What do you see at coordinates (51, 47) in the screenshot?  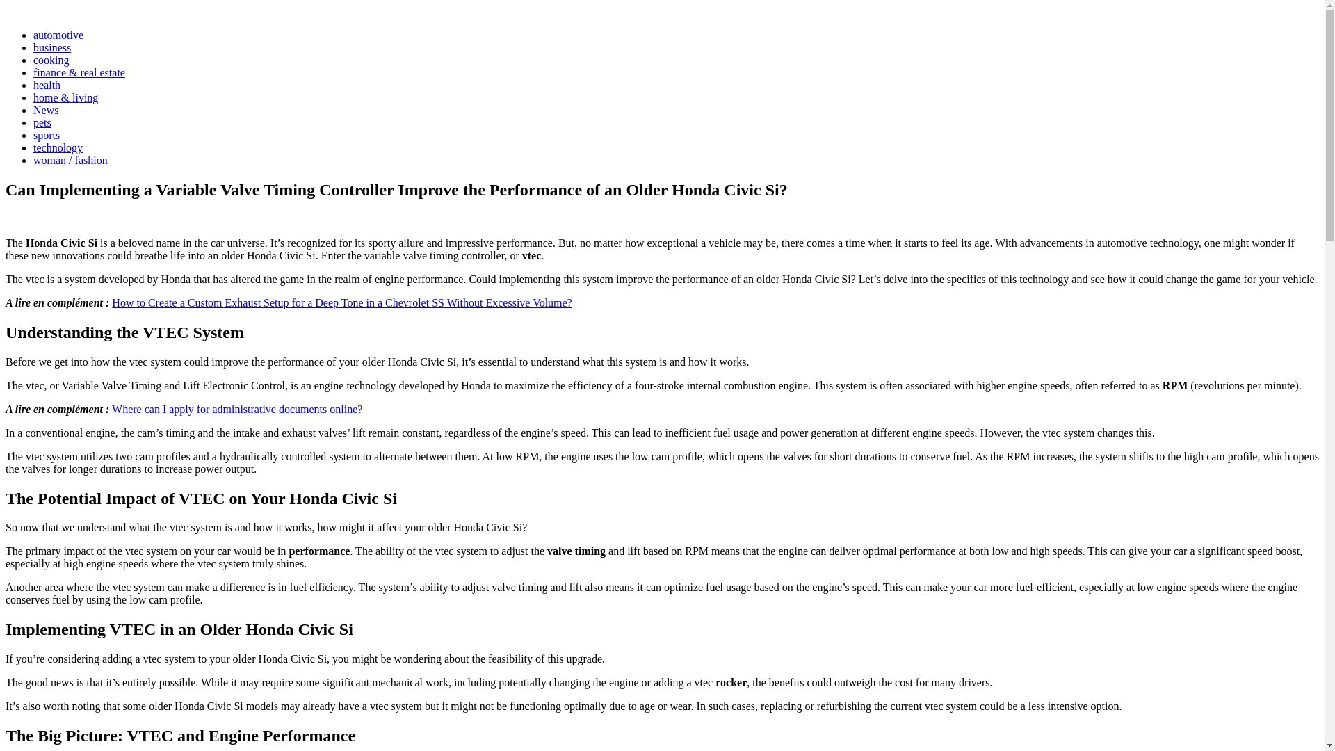 I see `business` at bounding box center [51, 47].